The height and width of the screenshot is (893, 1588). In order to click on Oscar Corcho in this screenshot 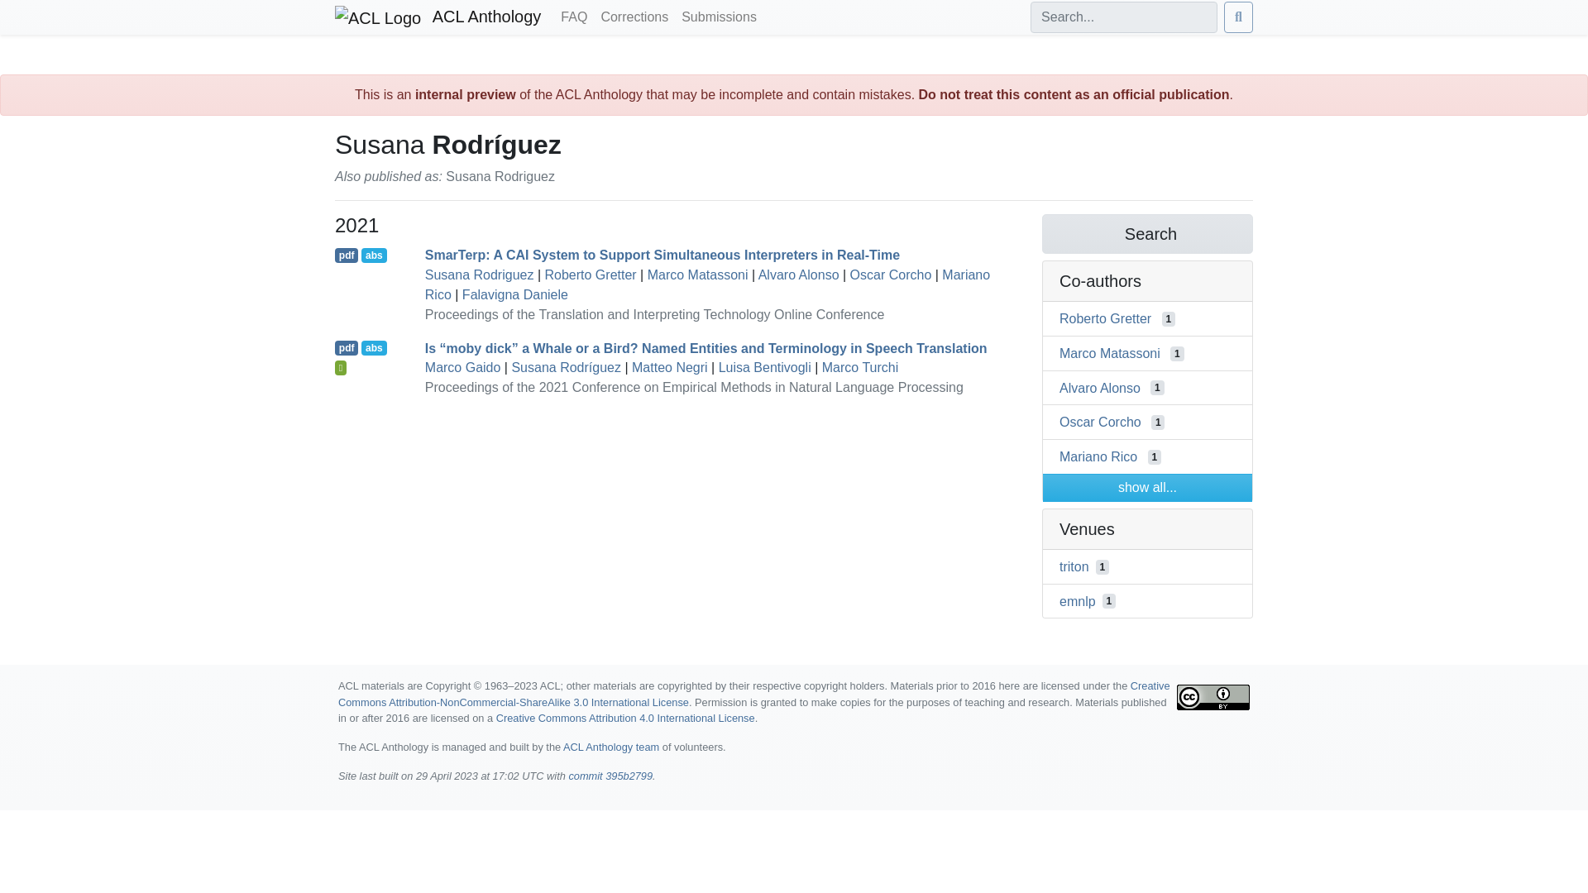, I will do `click(891, 275)`.